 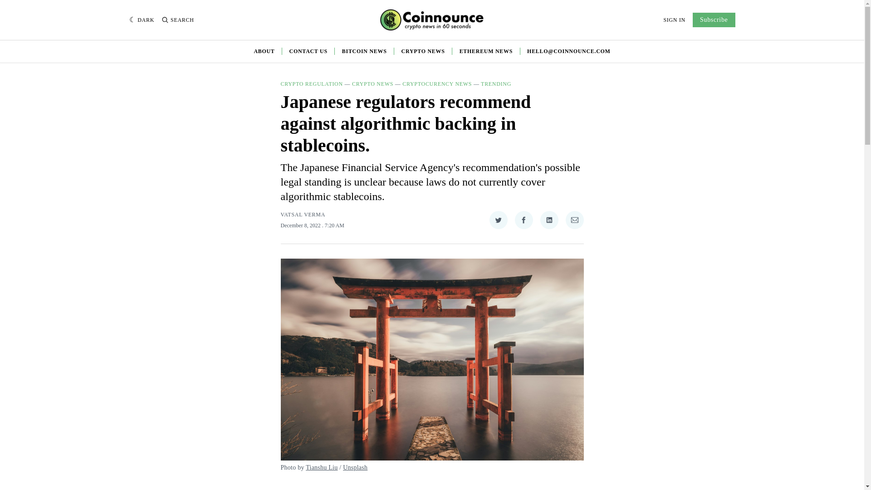 What do you see at coordinates (437, 84) in the screenshot?
I see `CRYPTOCURENCY NEWS` at bounding box center [437, 84].